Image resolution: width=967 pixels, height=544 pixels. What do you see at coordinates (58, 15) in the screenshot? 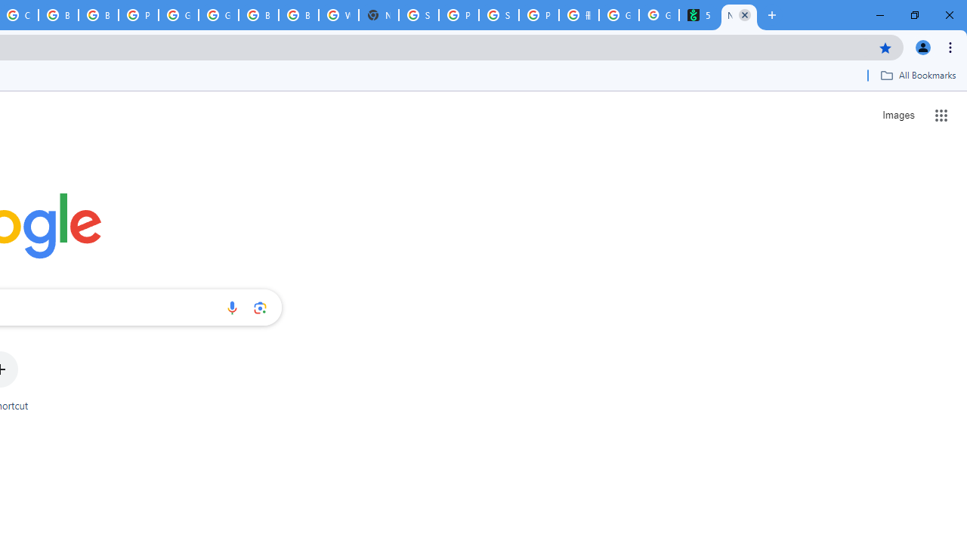
I see `Browse Chrome as a guest - Computer - Google Chrome Help` at bounding box center [58, 15].